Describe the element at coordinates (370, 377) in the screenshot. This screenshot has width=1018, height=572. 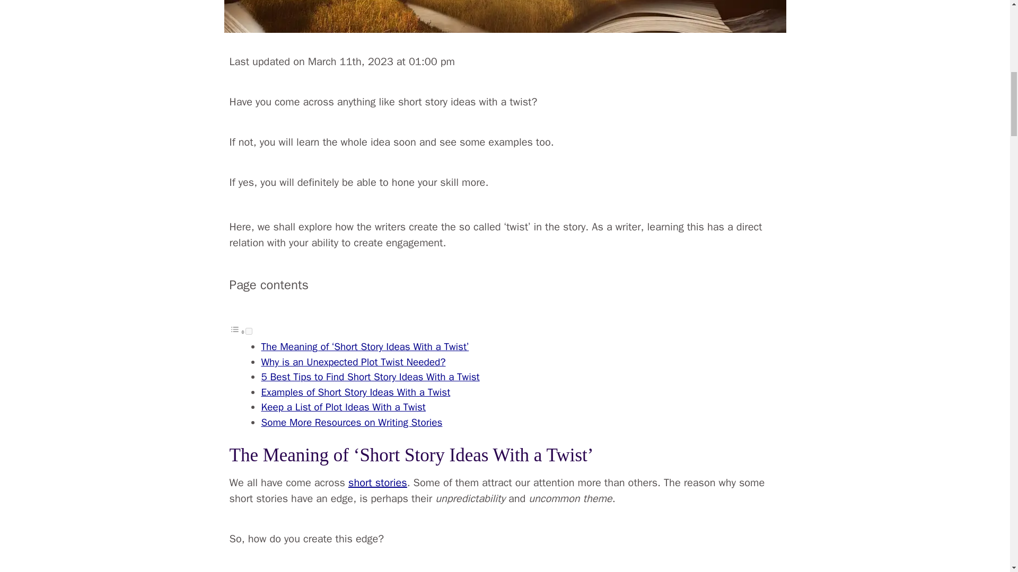
I see `5 Best Tips to Find Short Story Ideas With a Twist` at that location.